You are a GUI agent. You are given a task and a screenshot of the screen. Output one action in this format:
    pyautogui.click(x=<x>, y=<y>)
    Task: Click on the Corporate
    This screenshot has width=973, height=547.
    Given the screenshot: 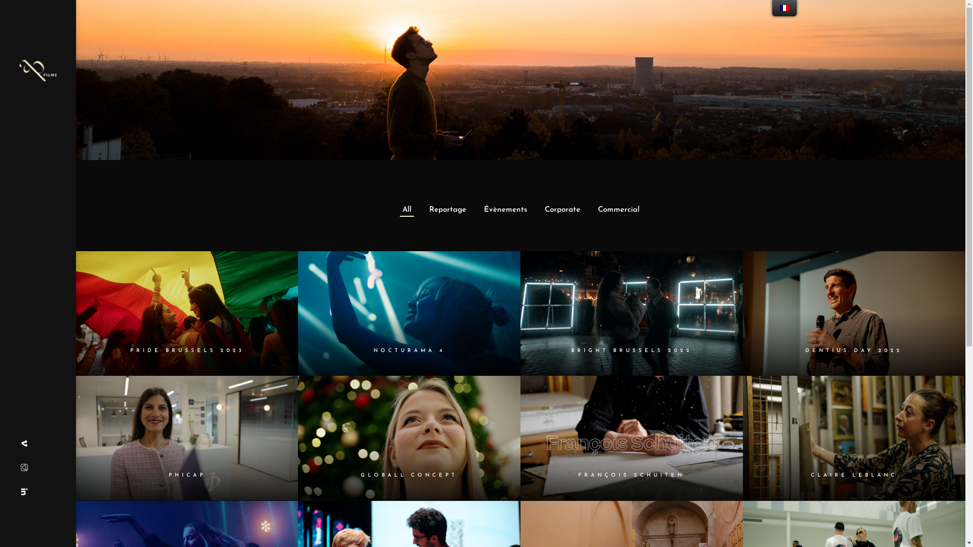 What is the action you would take?
    pyautogui.click(x=563, y=210)
    